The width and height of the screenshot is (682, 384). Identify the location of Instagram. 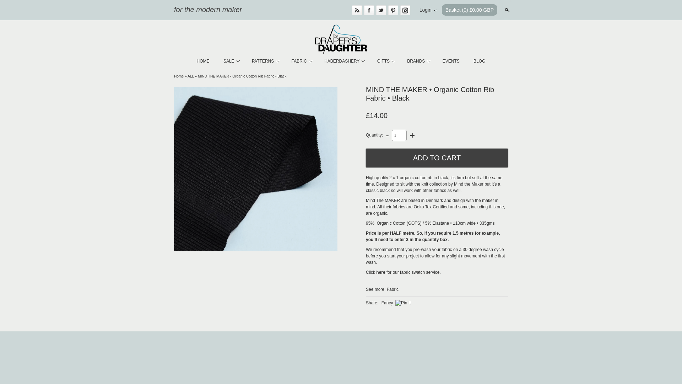
(405, 10).